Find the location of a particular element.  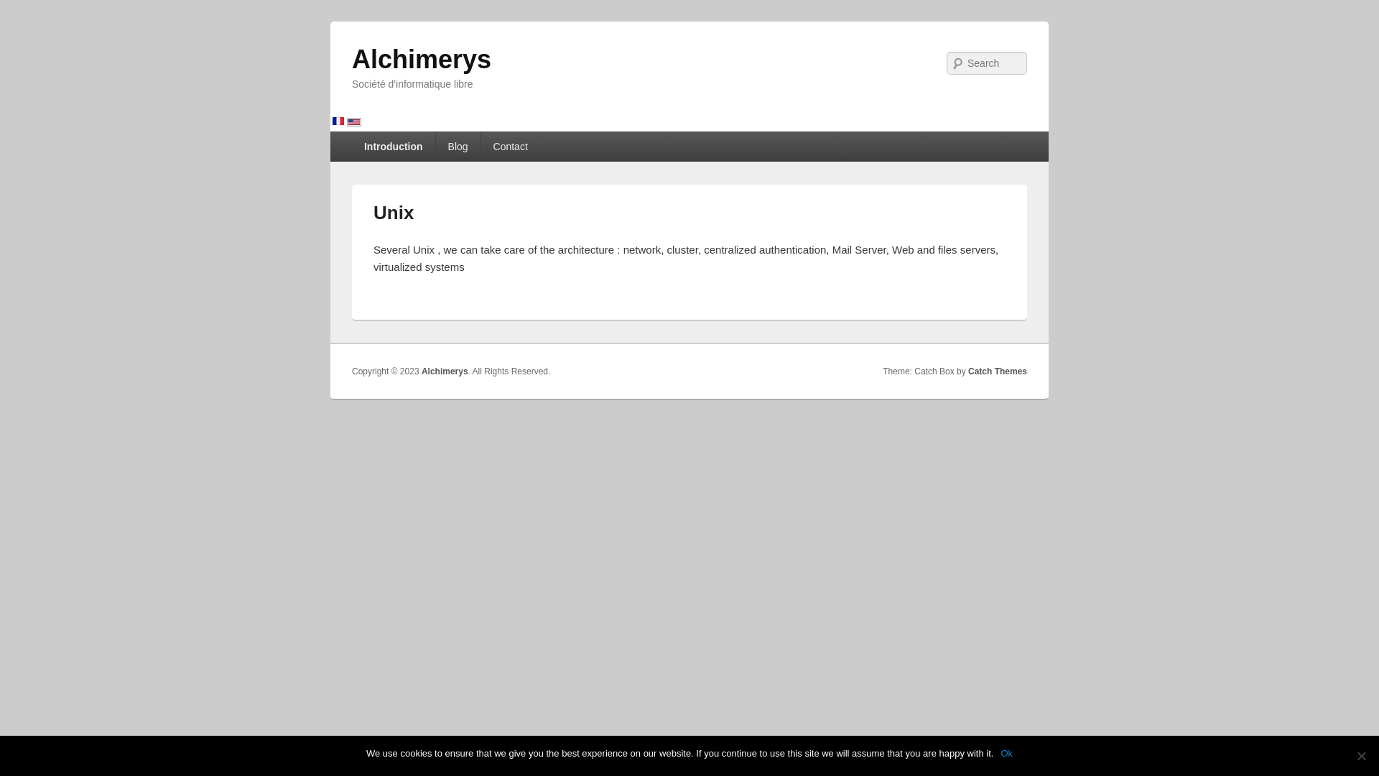

Introduction is located at coordinates (394, 147).